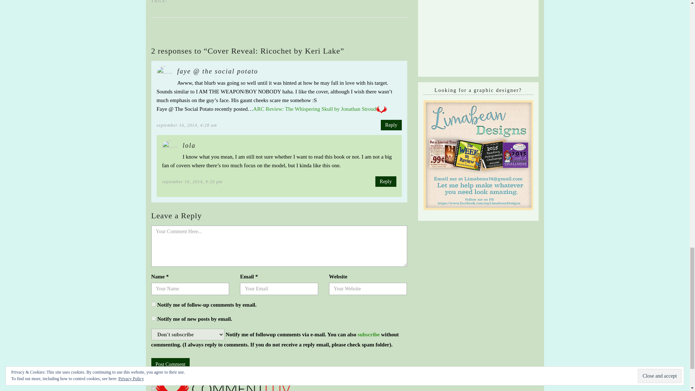 Image resolution: width=695 pixels, height=391 pixels. I want to click on september 16, 2014, 9:26 pm, so click(192, 181).